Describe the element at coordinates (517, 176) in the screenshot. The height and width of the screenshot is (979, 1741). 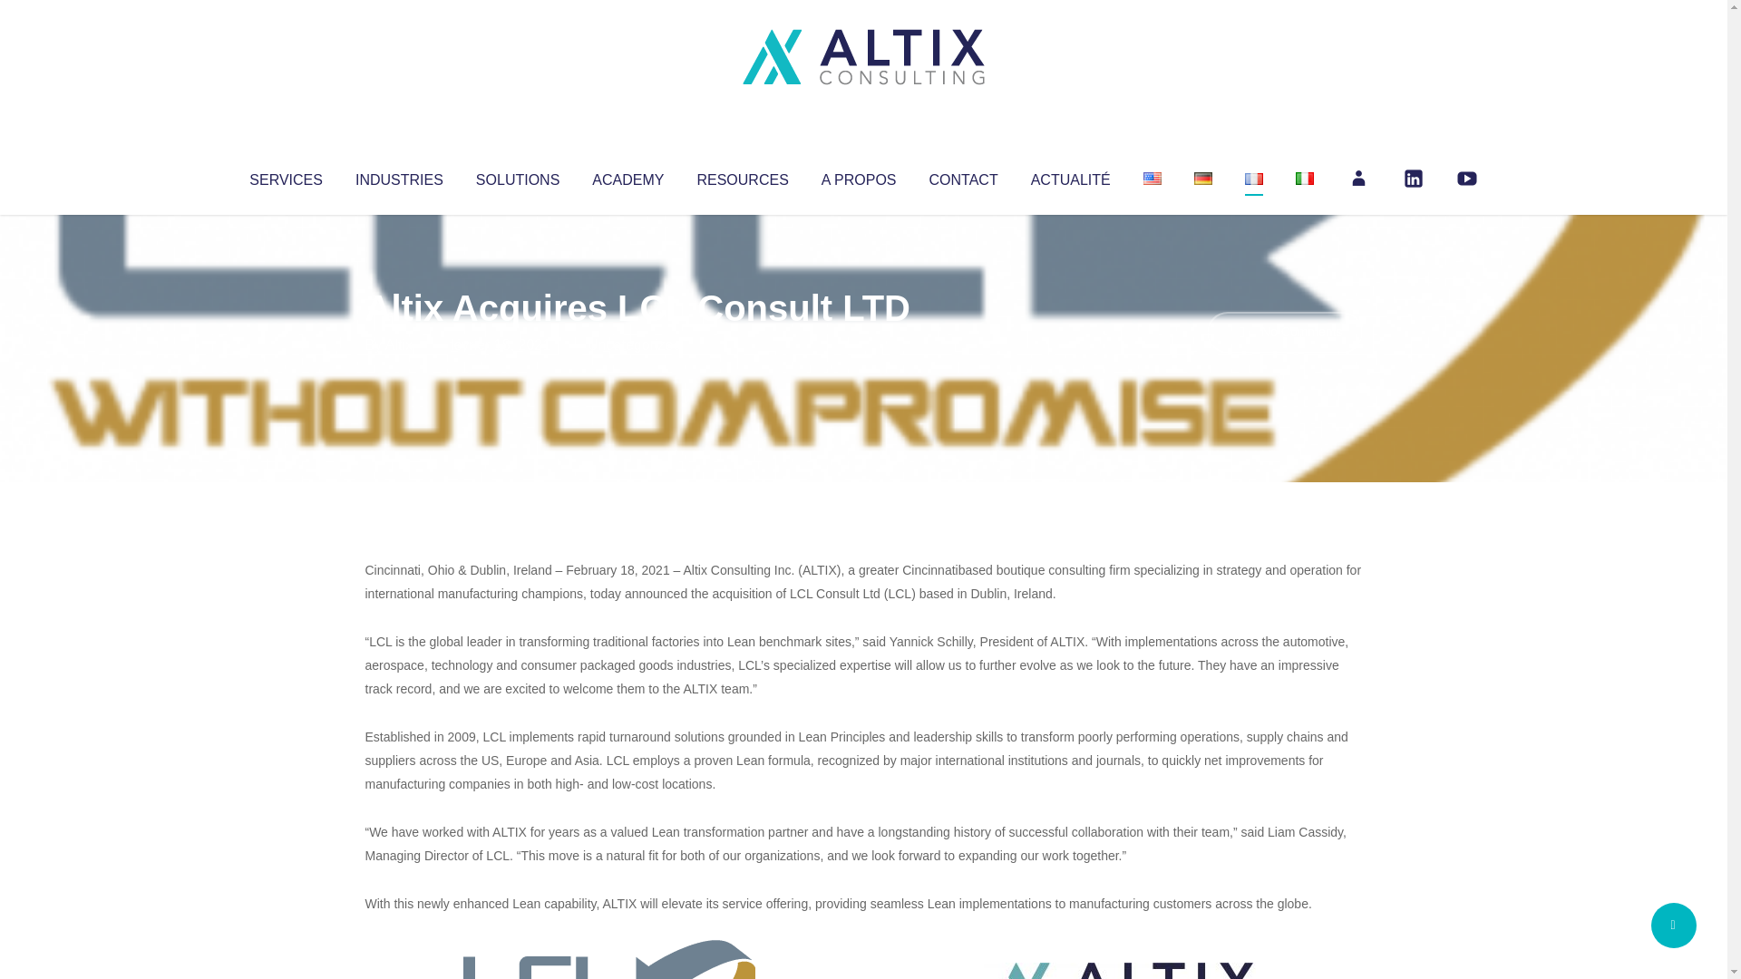
I see `SOLUTIONS` at that location.